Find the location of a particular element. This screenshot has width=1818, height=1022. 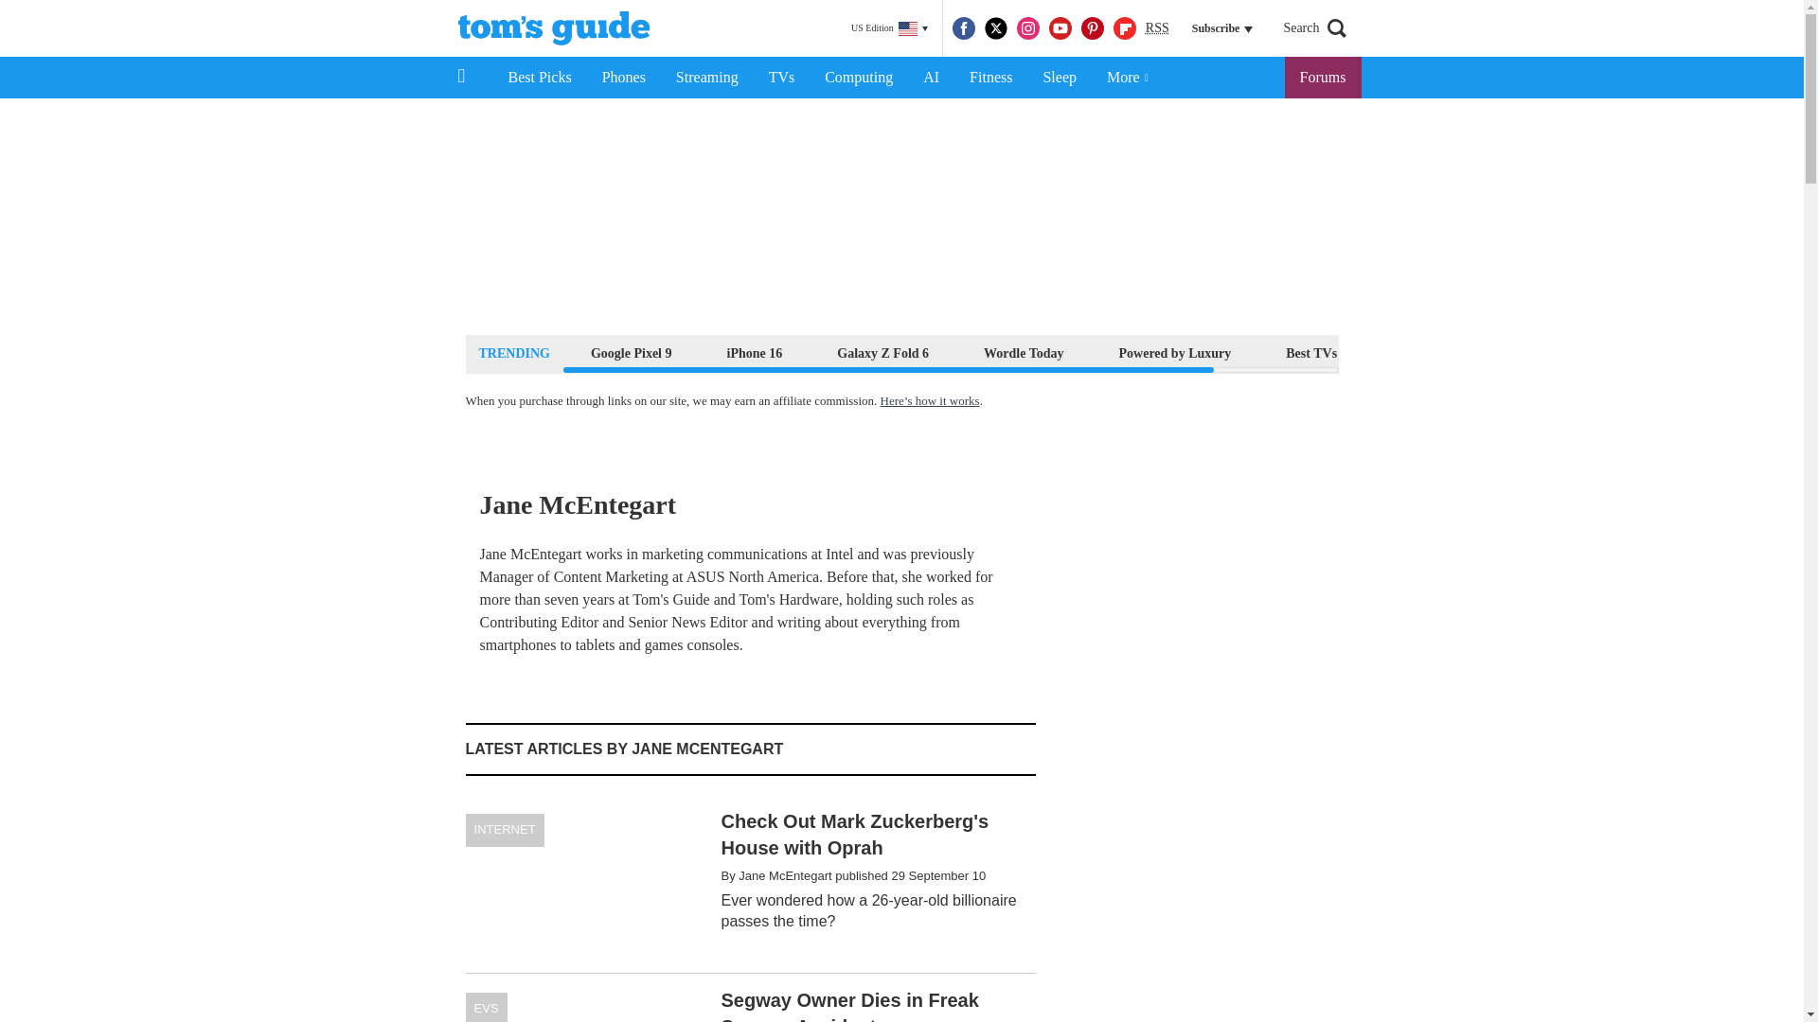

US Edition is located at coordinates (889, 28).